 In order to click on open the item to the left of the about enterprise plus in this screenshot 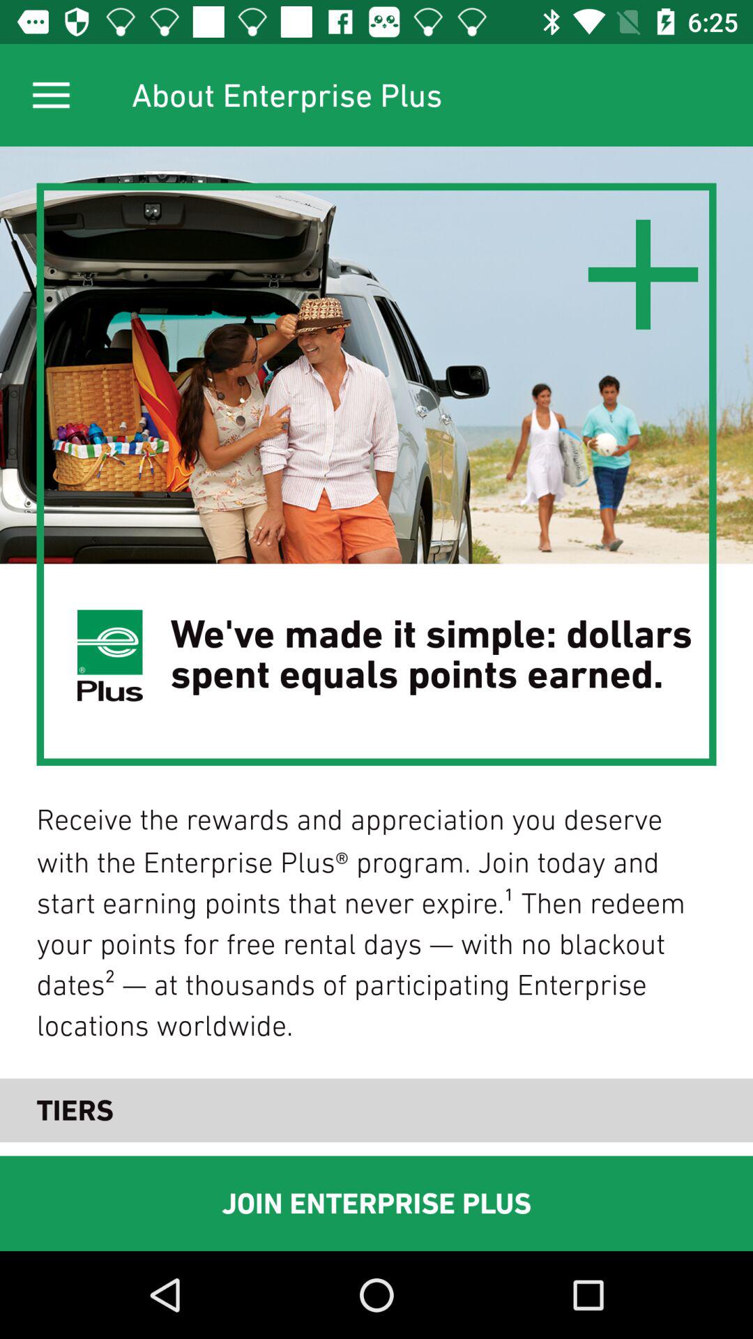, I will do `click(51, 95)`.